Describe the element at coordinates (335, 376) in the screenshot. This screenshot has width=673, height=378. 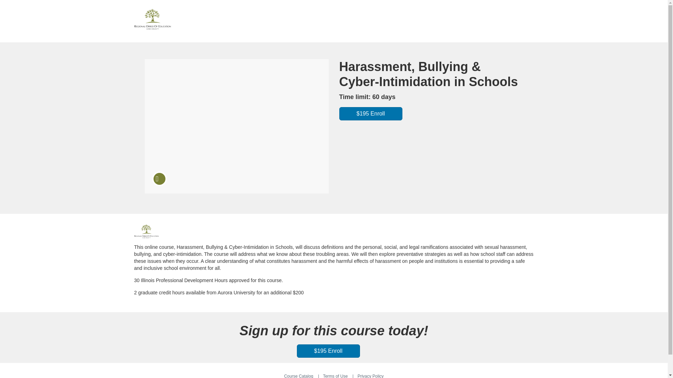
I see `Terms of Use` at that location.